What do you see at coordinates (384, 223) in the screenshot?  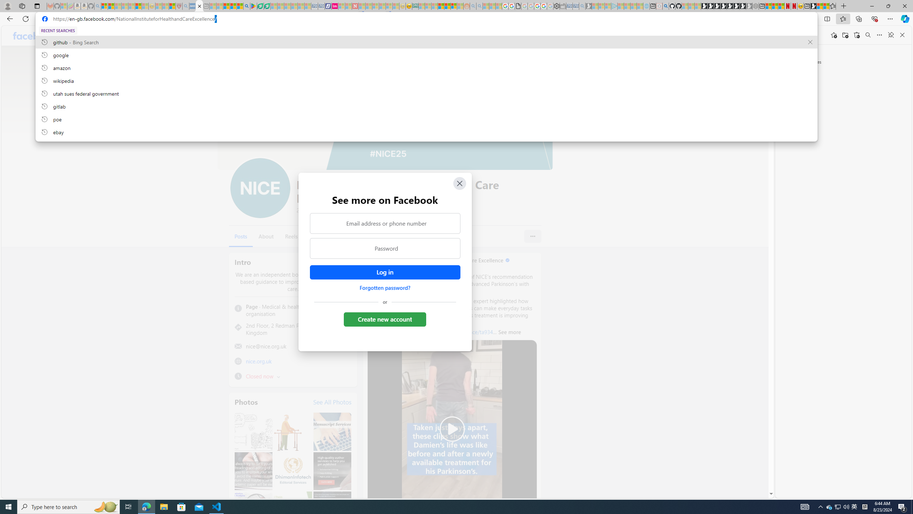 I see `Email address or phone number` at bounding box center [384, 223].